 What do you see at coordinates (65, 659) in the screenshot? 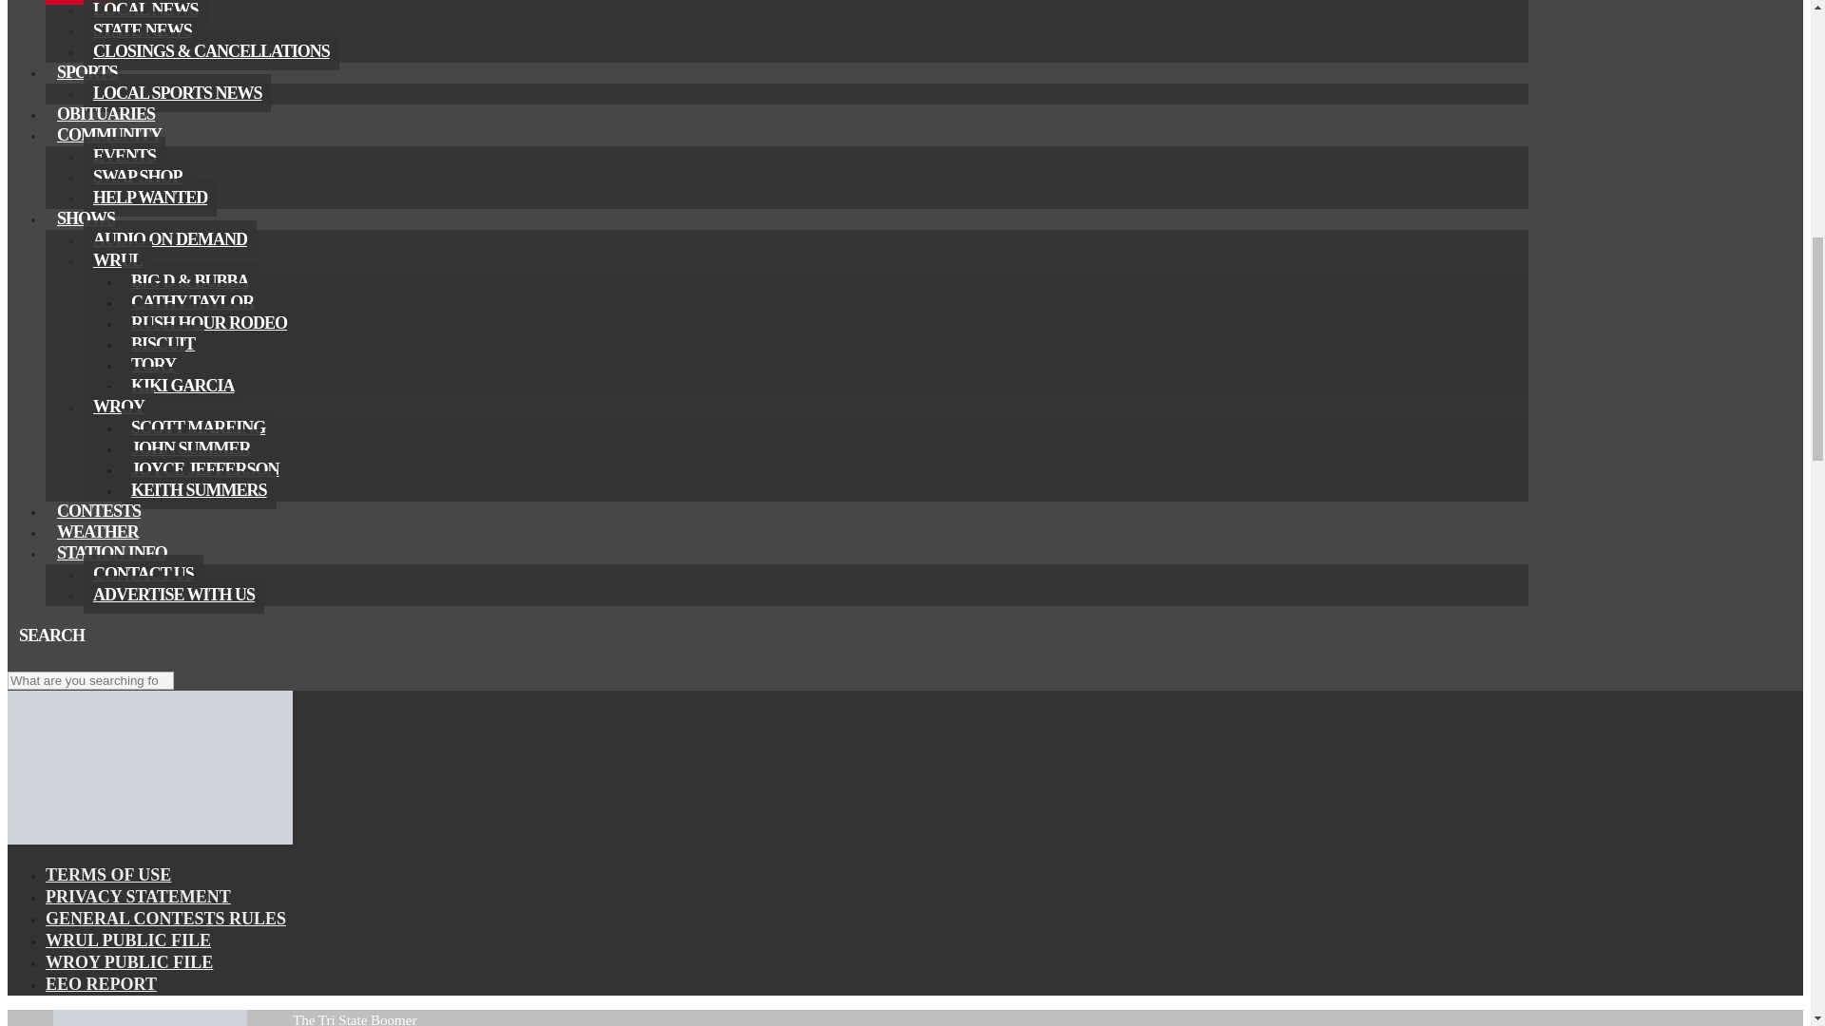
I see `Follow us on Soundcloud` at bounding box center [65, 659].